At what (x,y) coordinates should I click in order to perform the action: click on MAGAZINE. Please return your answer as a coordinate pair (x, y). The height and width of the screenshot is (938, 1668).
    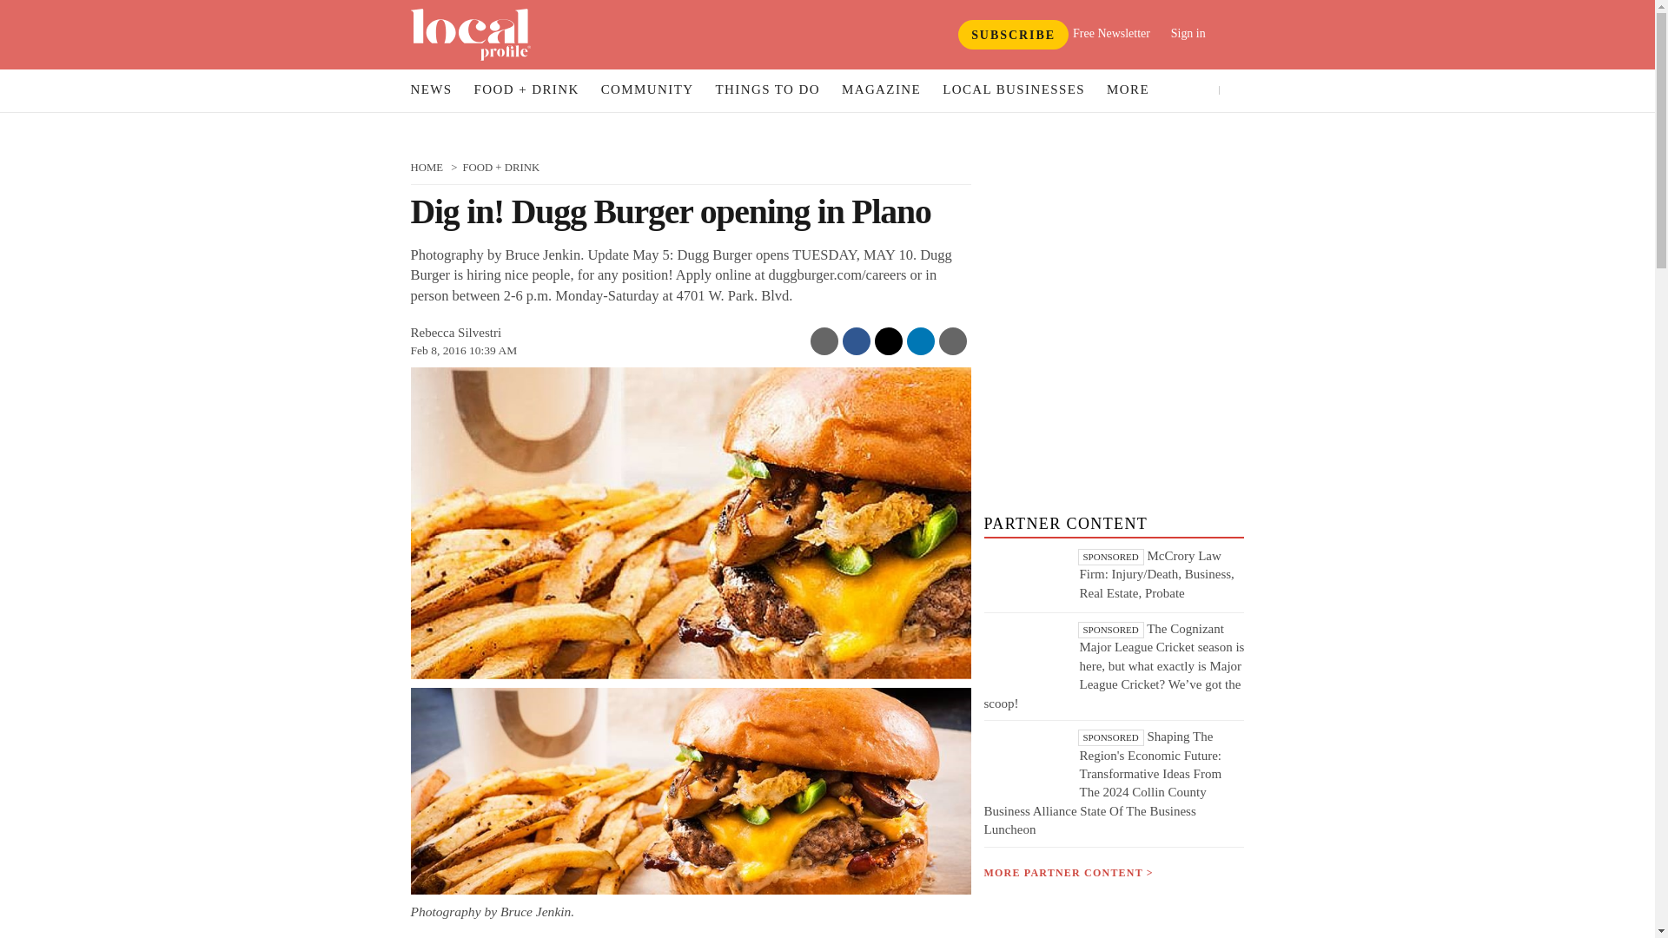
    Looking at the image, I should click on (881, 90).